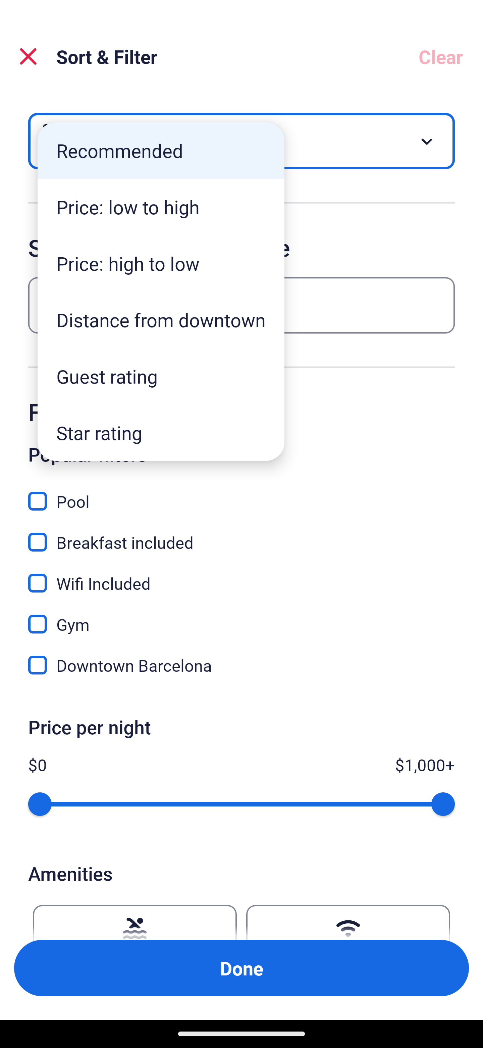 Image resolution: width=483 pixels, height=1048 pixels. I want to click on Price: low to high, so click(161, 207).